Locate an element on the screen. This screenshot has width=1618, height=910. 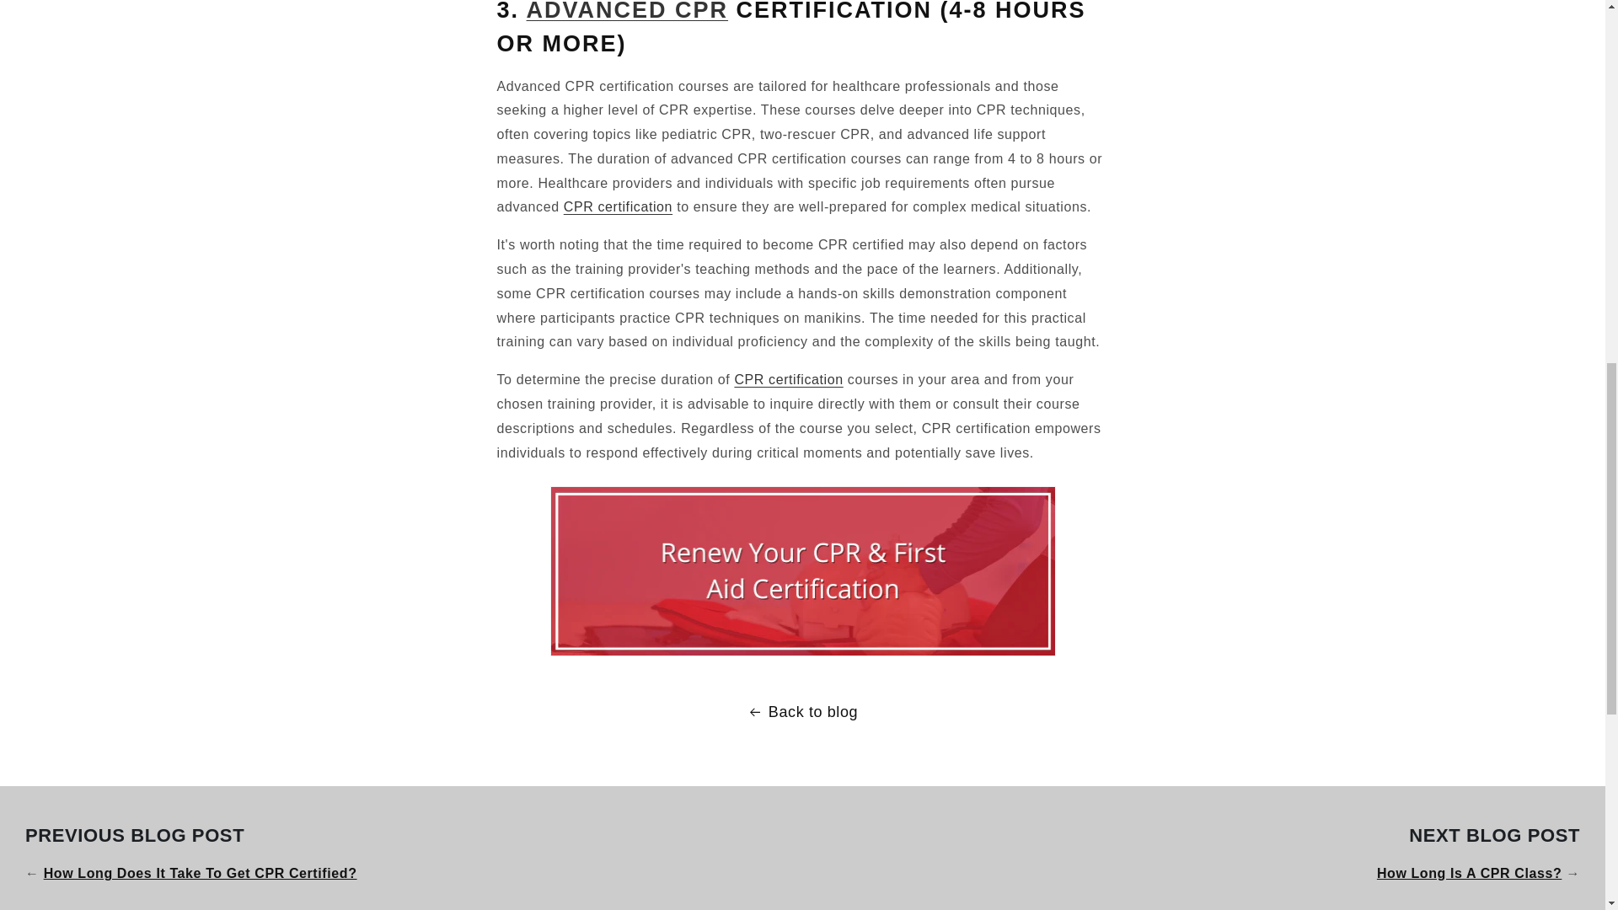
ADVANCED CPR is located at coordinates (628, 10).